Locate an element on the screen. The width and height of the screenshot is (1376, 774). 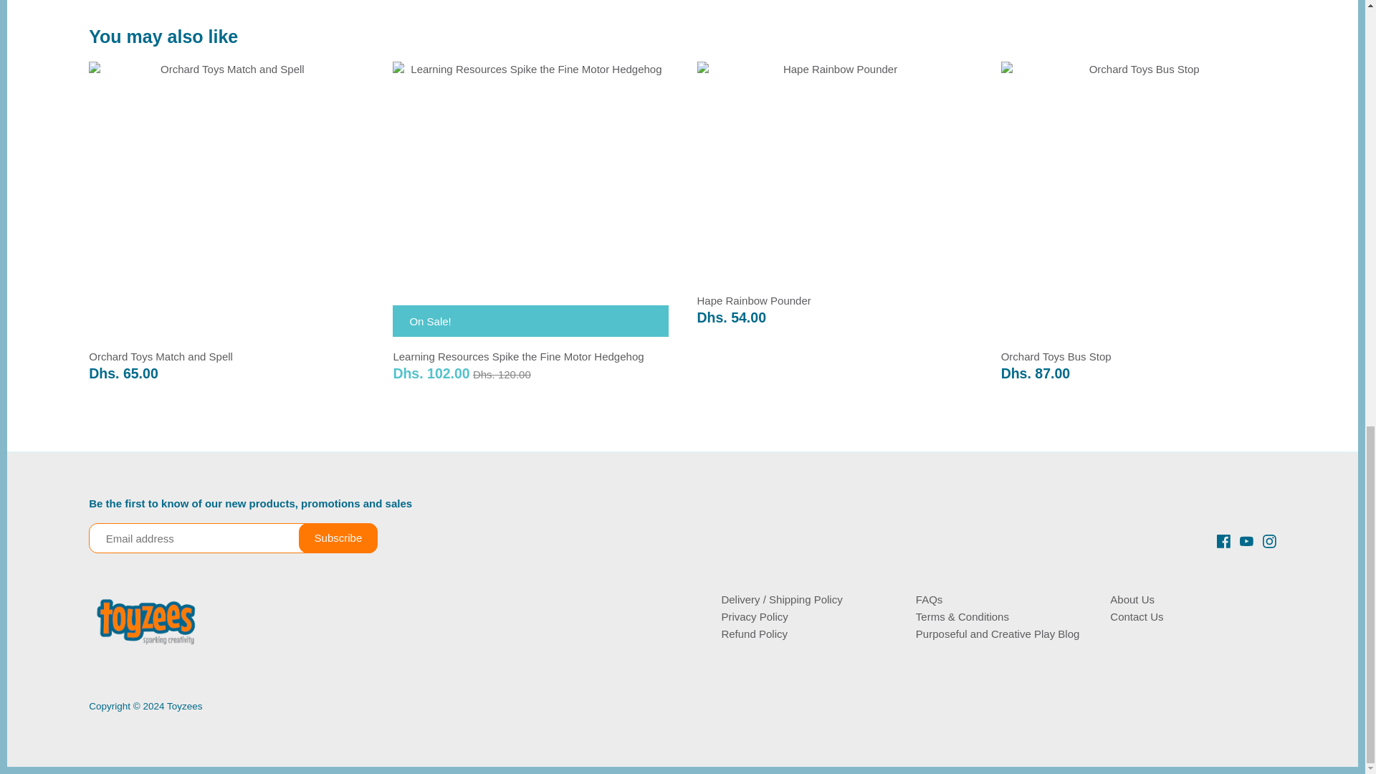
Subscribe is located at coordinates (338, 538).